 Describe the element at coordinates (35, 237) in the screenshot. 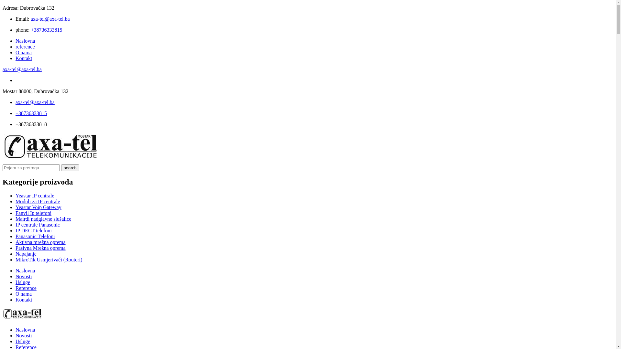

I see `Panasonic Telefoni` at that location.